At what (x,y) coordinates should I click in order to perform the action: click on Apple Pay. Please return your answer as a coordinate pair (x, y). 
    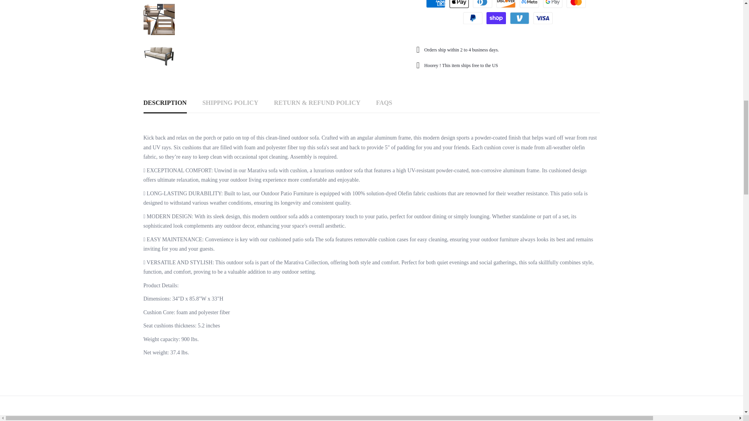
    Looking at the image, I should click on (459, 4).